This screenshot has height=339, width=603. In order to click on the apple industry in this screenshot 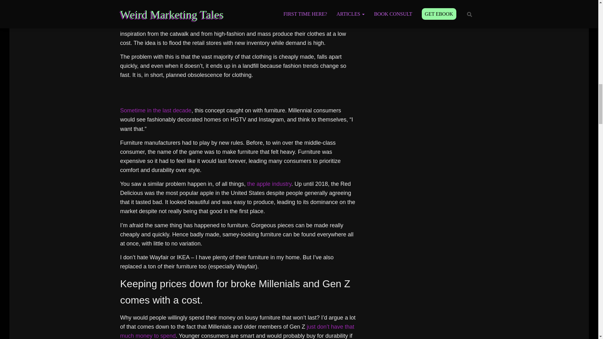, I will do `click(269, 184)`.